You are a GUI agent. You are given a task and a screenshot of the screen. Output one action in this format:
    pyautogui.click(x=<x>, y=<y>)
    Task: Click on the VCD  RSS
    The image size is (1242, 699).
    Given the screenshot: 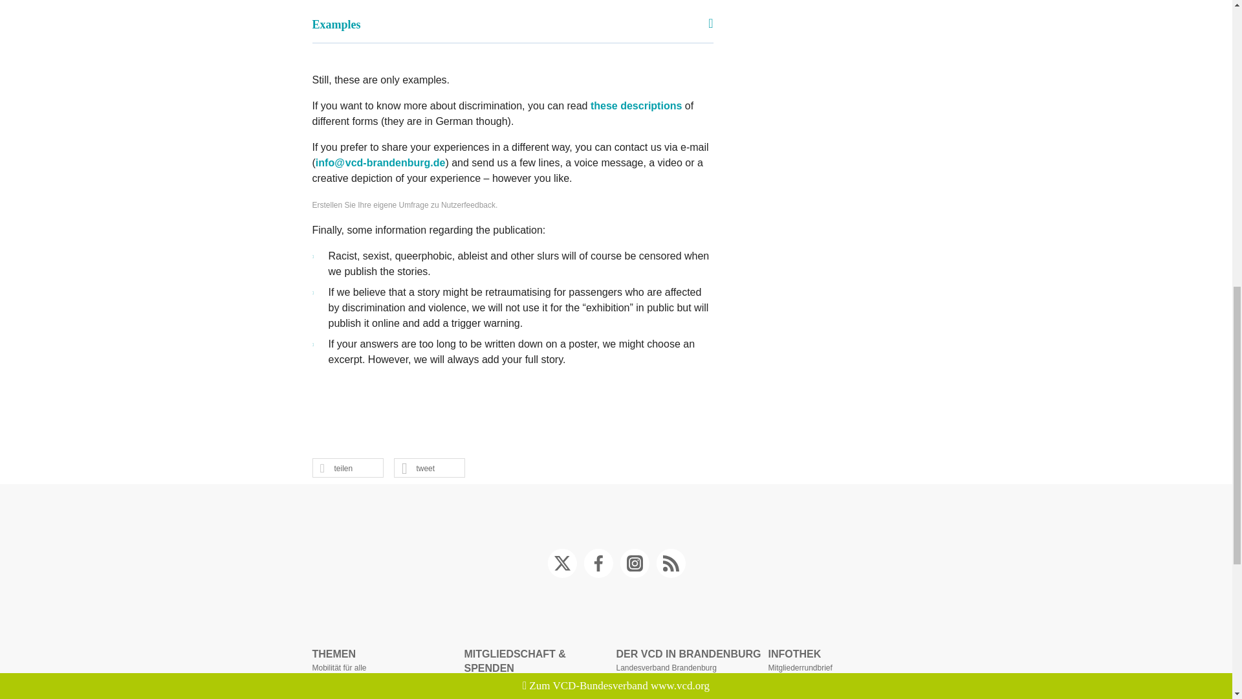 What is the action you would take?
    pyautogui.click(x=670, y=563)
    